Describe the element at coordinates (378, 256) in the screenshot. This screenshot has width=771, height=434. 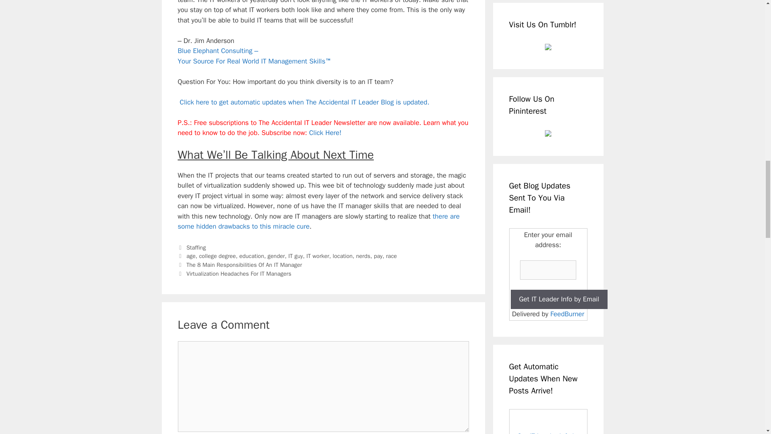
I see `pay` at that location.